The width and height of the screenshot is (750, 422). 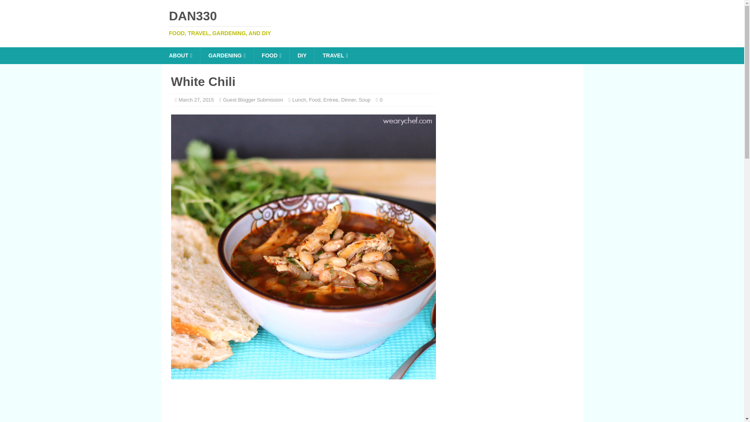 I want to click on Advertisement, so click(x=360, y=405).